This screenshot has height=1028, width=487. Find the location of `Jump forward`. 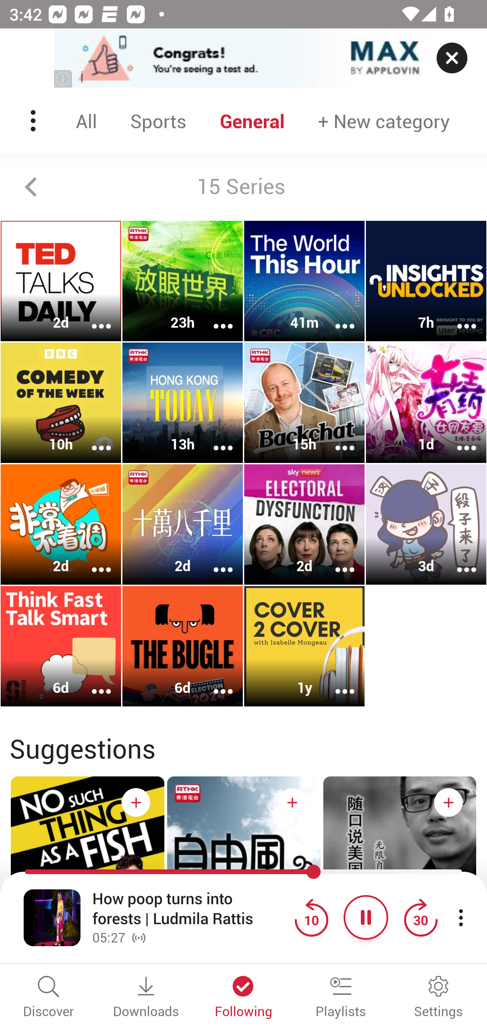

Jump forward is located at coordinates (420, 917).